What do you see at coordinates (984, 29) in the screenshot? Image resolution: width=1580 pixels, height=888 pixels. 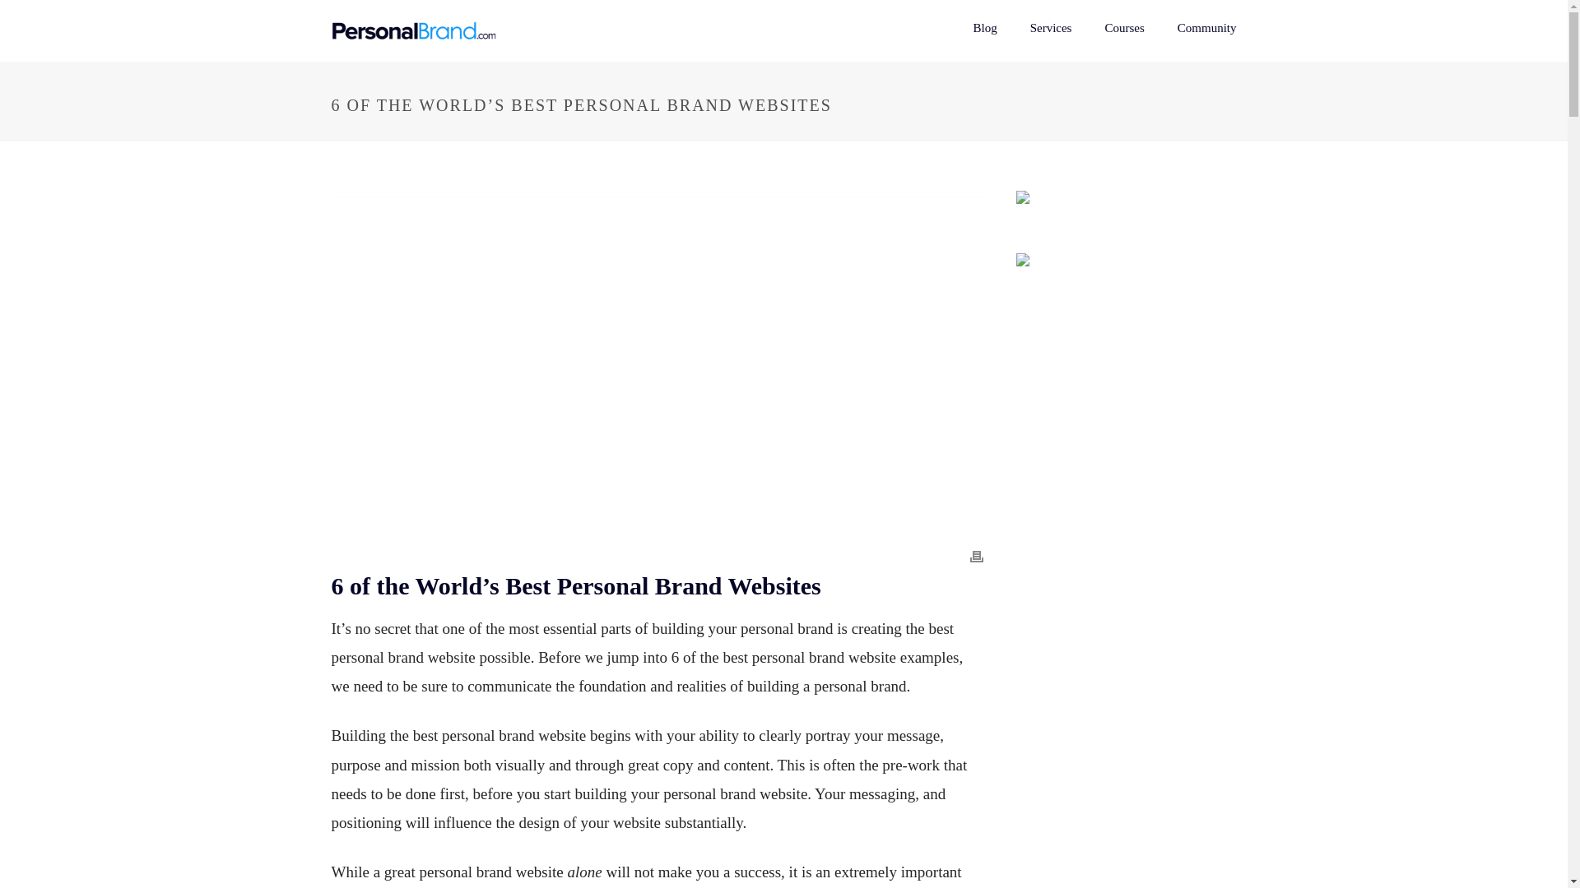 I see `Blog` at bounding box center [984, 29].